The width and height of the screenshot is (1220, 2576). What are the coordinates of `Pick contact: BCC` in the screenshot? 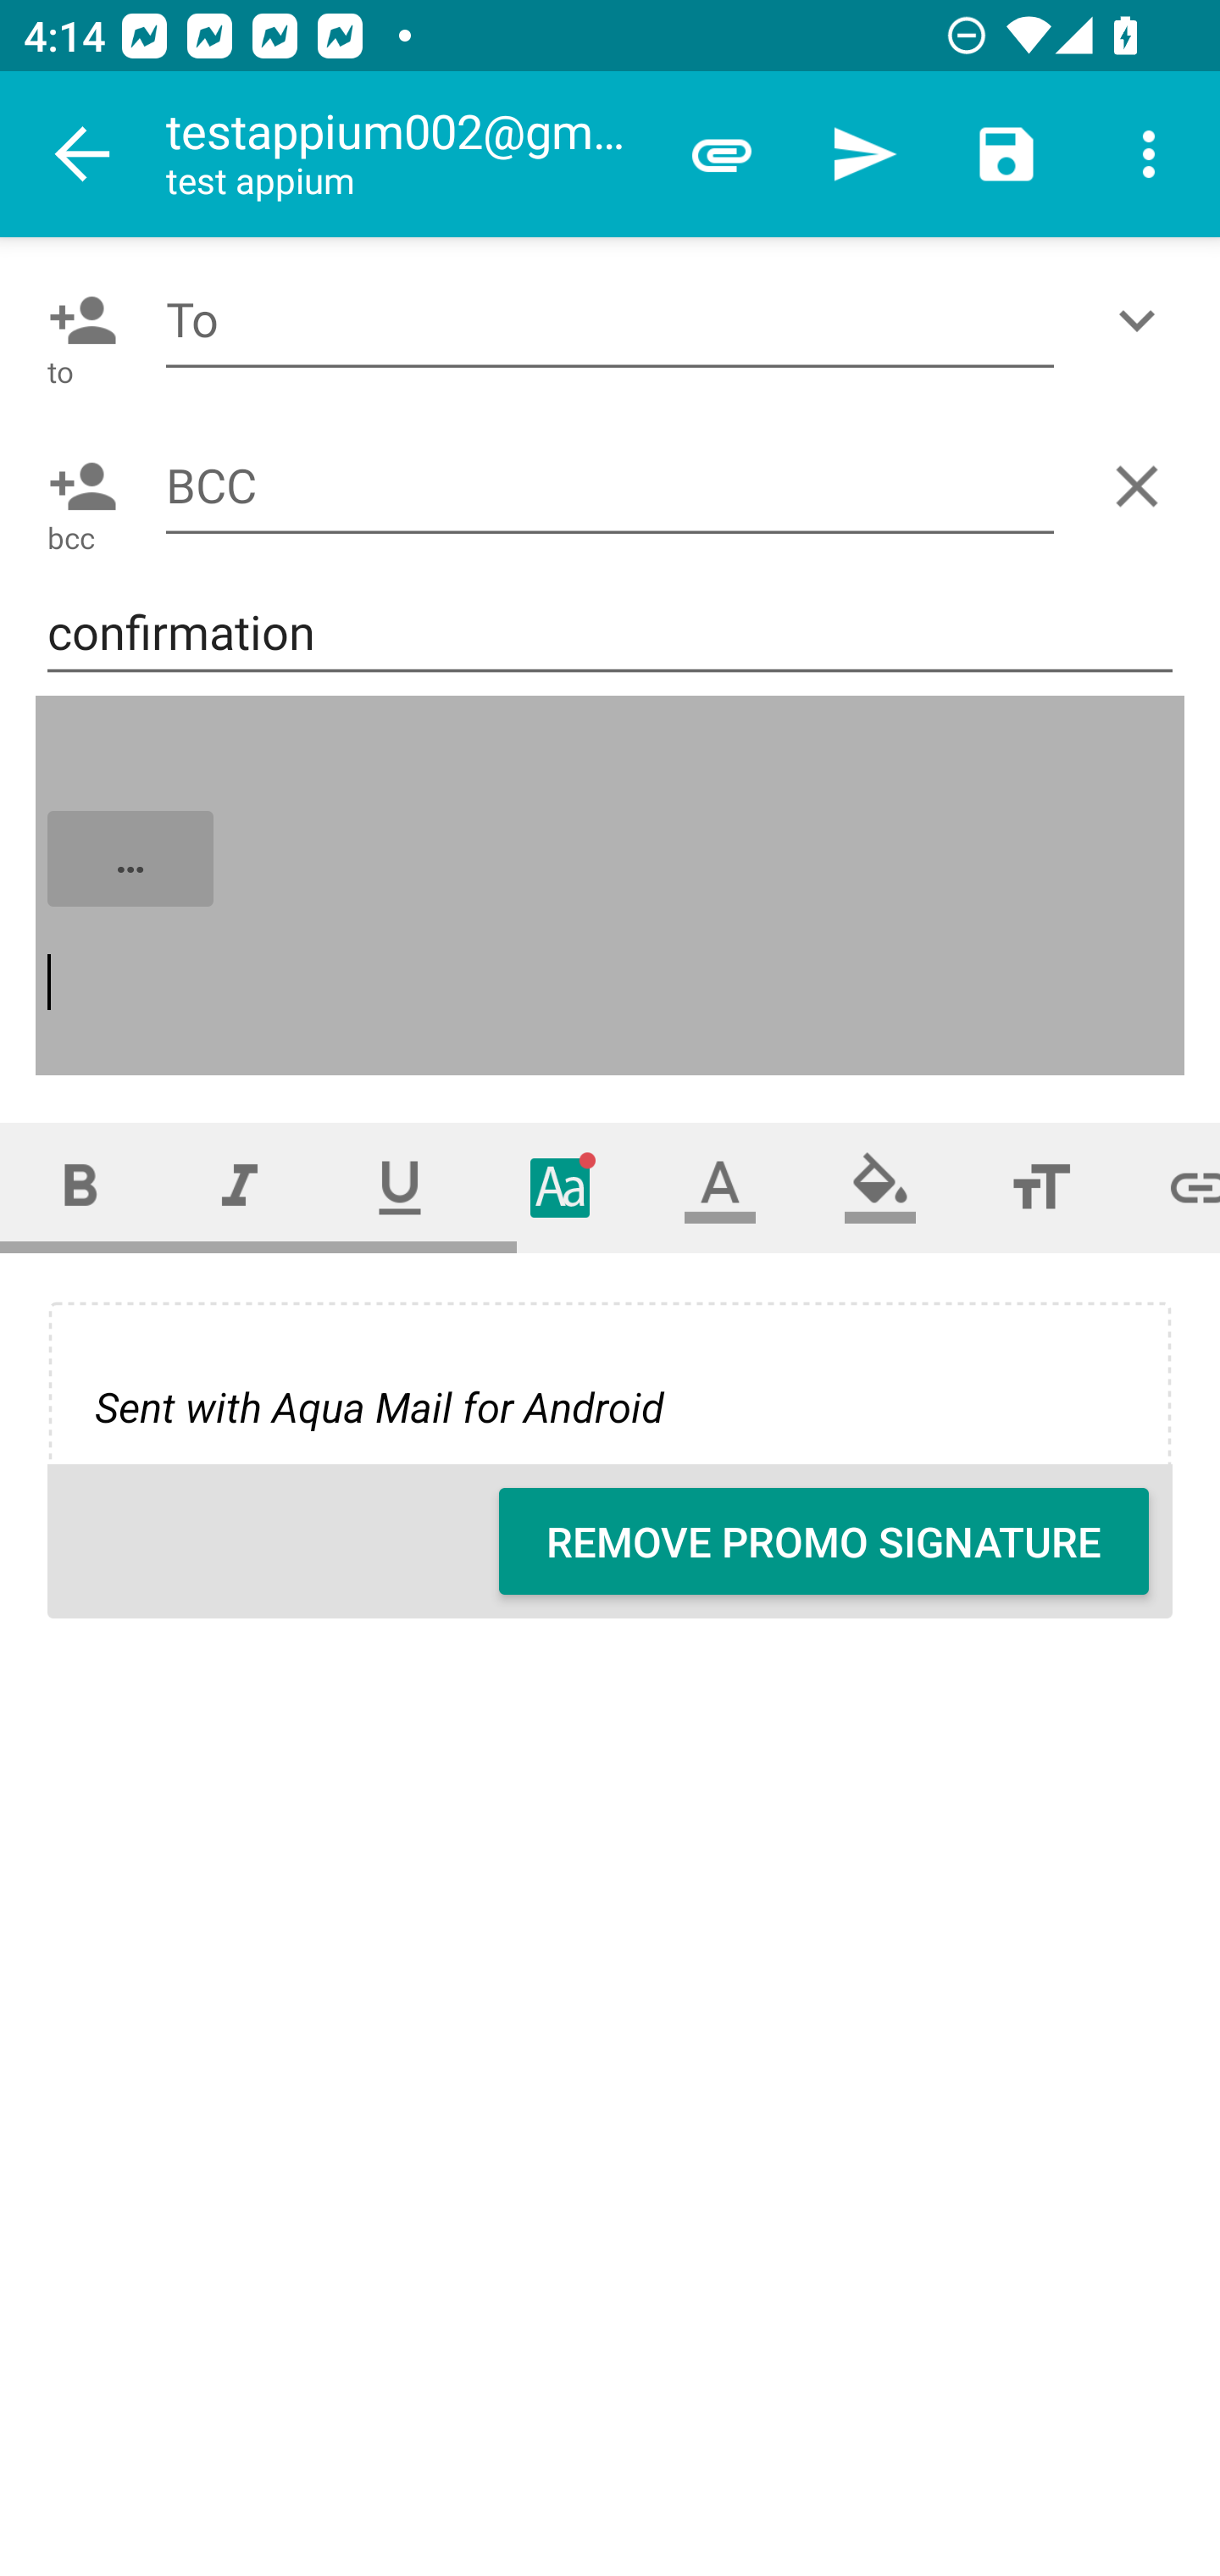 It's located at (76, 486).